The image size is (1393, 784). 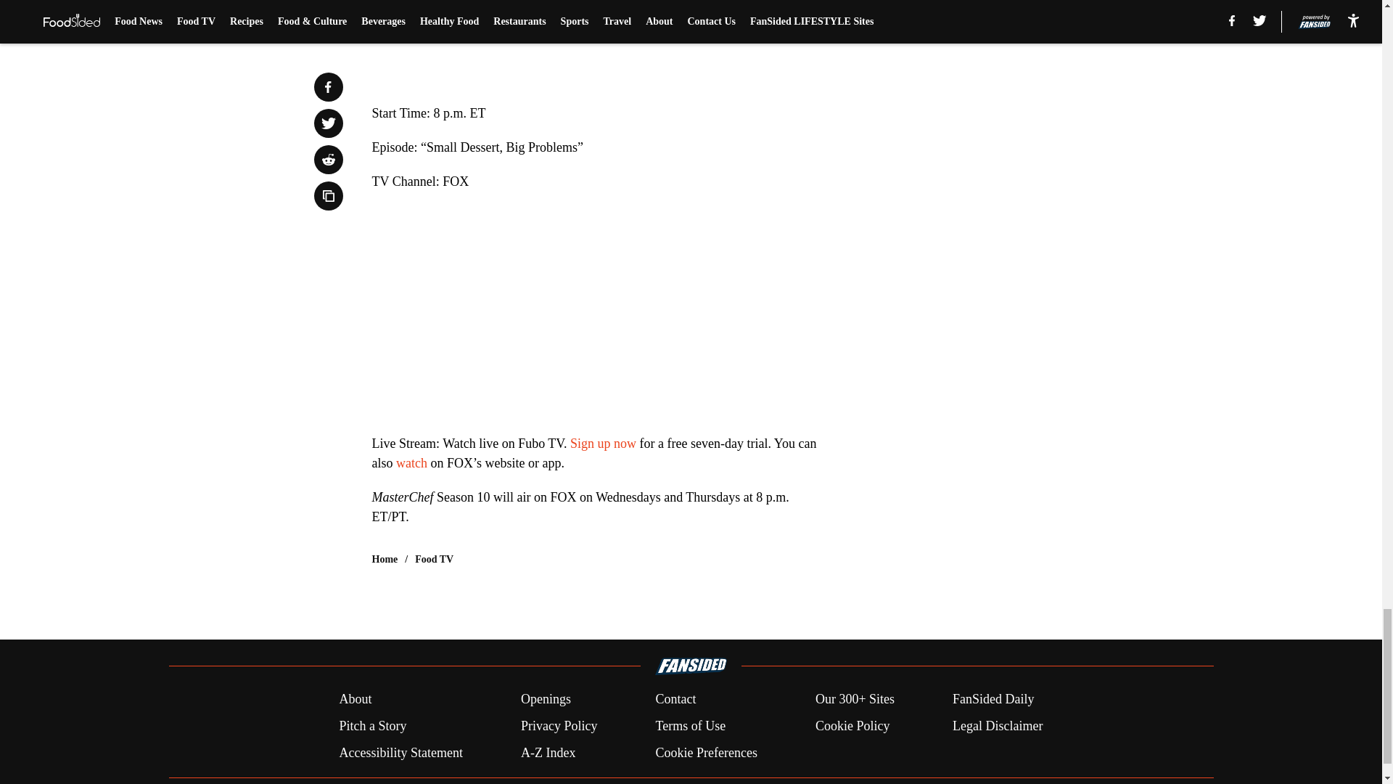 What do you see at coordinates (413, 463) in the screenshot?
I see `watch` at bounding box center [413, 463].